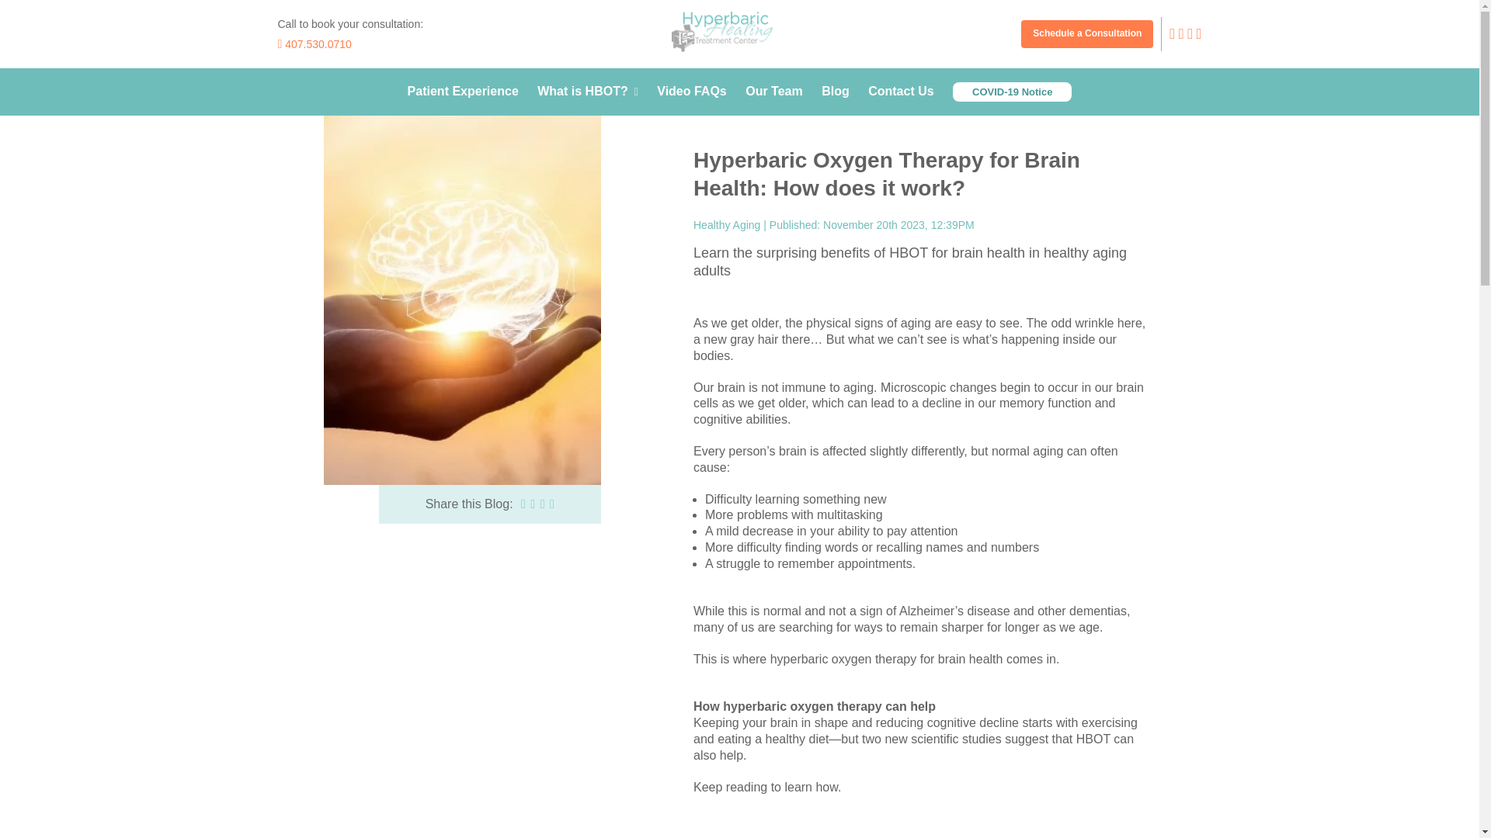  Describe the element at coordinates (315, 43) in the screenshot. I see `407.530.0710` at that location.